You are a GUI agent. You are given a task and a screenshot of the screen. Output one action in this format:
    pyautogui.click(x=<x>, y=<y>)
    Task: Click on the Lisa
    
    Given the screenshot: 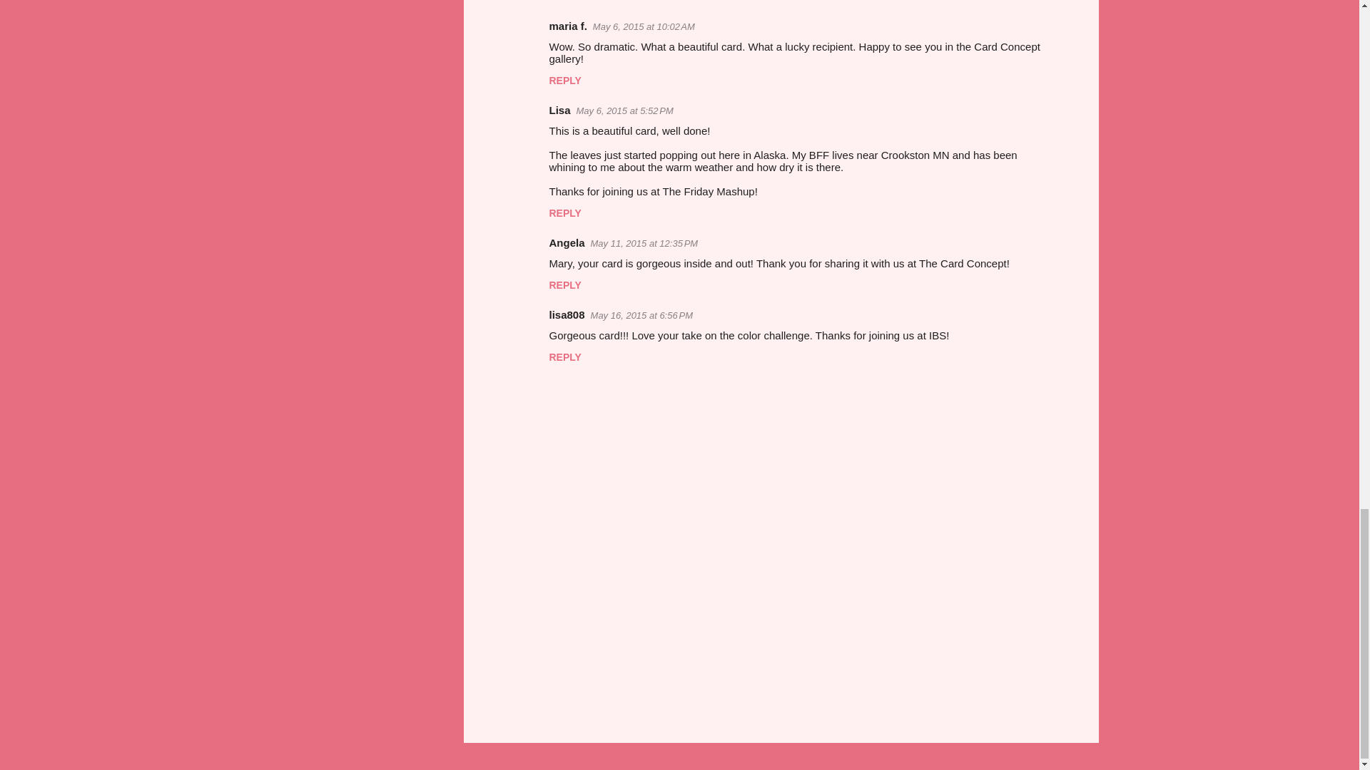 What is the action you would take?
    pyautogui.click(x=559, y=110)
    